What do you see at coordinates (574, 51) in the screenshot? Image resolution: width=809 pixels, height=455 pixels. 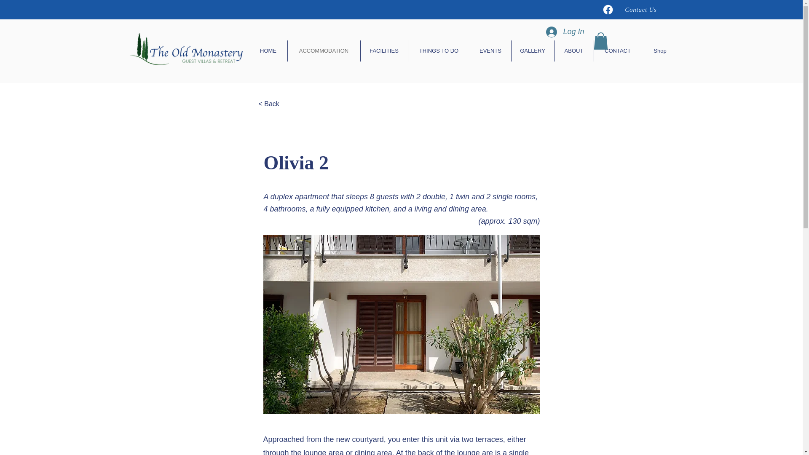 I see `ABOUT` at bounding box center [574, 51].